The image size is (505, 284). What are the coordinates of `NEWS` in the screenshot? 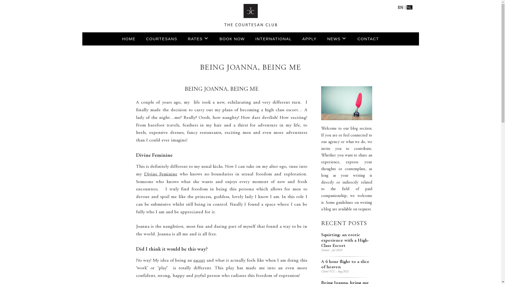 It's located at (337, 39).